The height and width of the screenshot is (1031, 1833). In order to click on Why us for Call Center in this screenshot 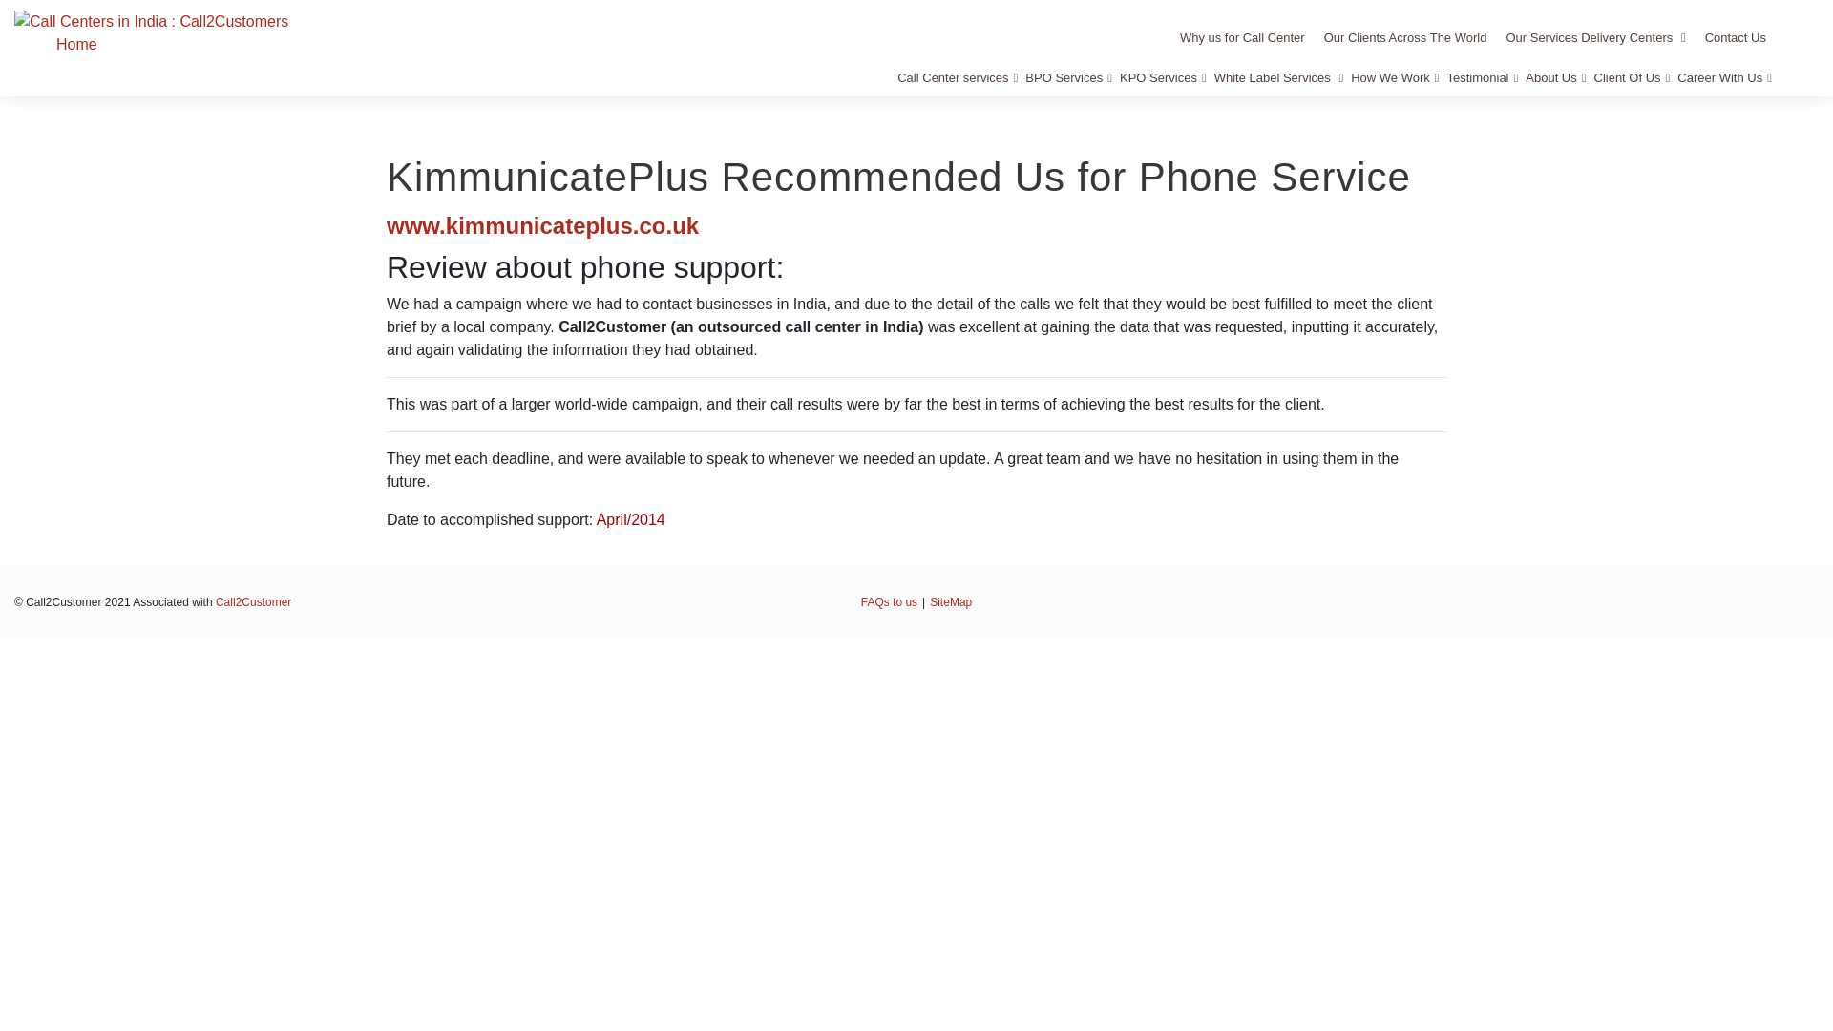, I will do `click(1242, 38)`.